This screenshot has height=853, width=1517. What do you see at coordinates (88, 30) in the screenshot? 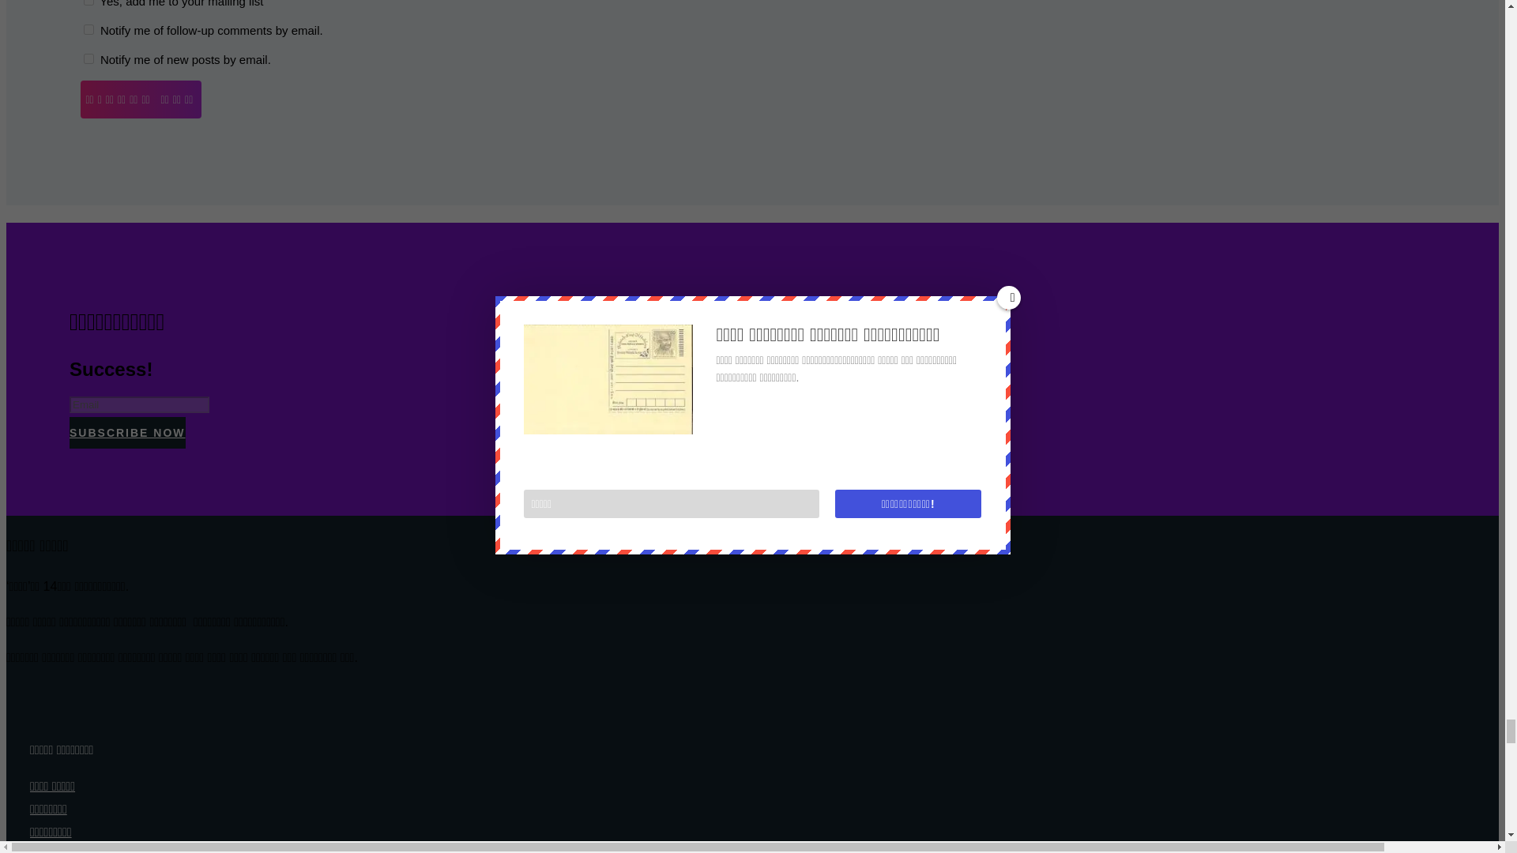
I see `subscribe` at bounding box center [88, 30].